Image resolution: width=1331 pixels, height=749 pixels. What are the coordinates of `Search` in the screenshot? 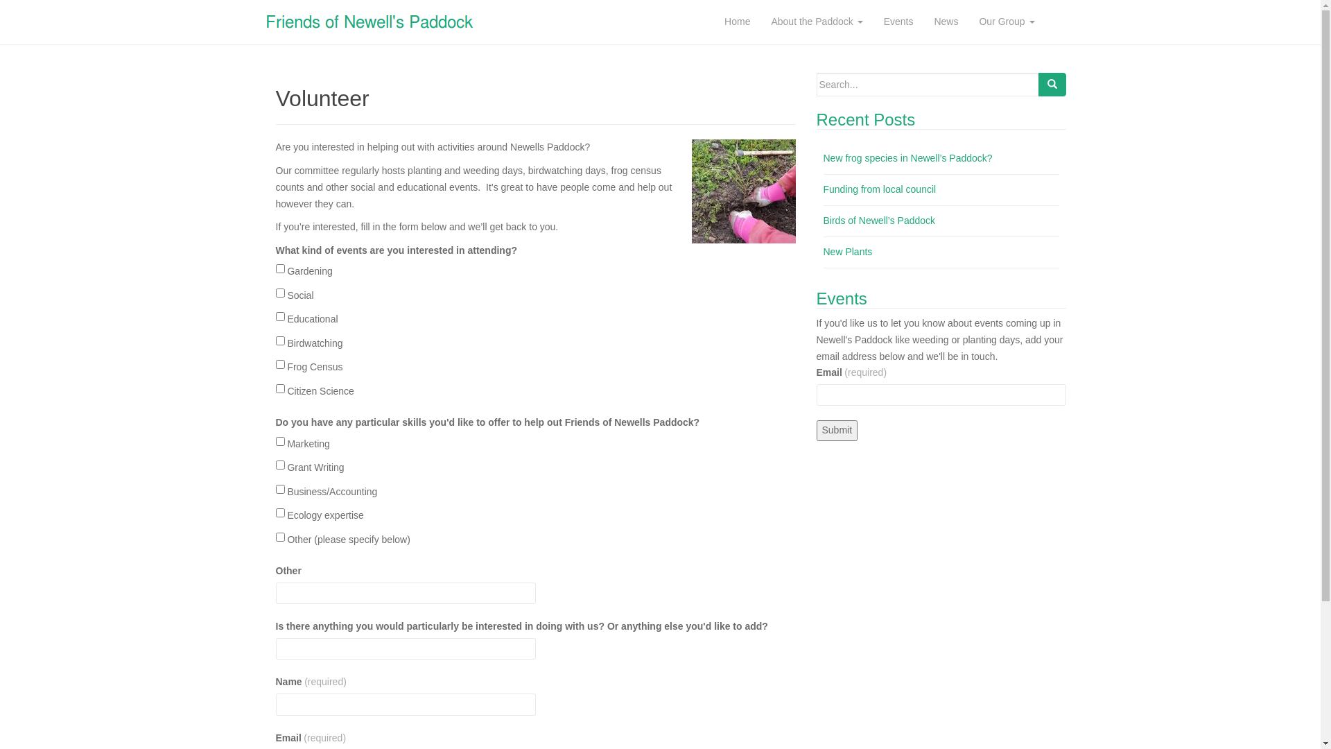 It's located at (1052, 85).